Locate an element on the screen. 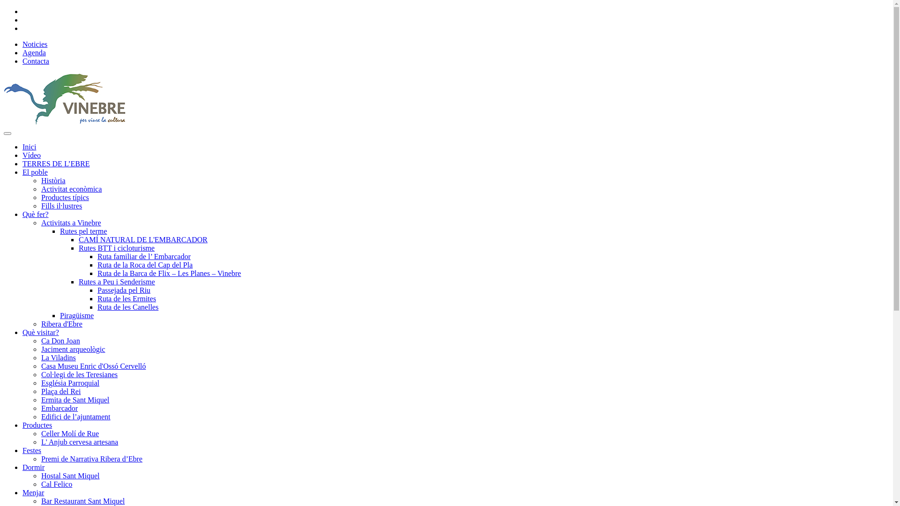 Image resolution: width=900 pixels, height=506 pixels. Passejada pel Riu is located at coordinates (124, 290).